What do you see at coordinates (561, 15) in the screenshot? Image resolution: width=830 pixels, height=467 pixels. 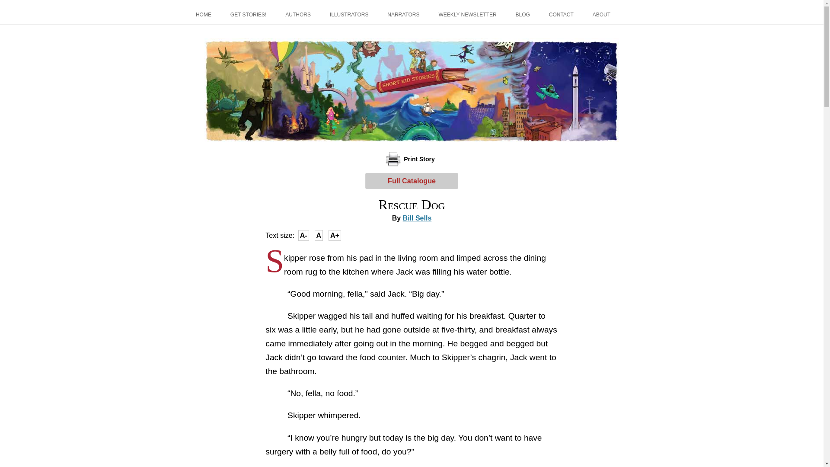 I see `CONTACT` at bounding box center [561, 15].